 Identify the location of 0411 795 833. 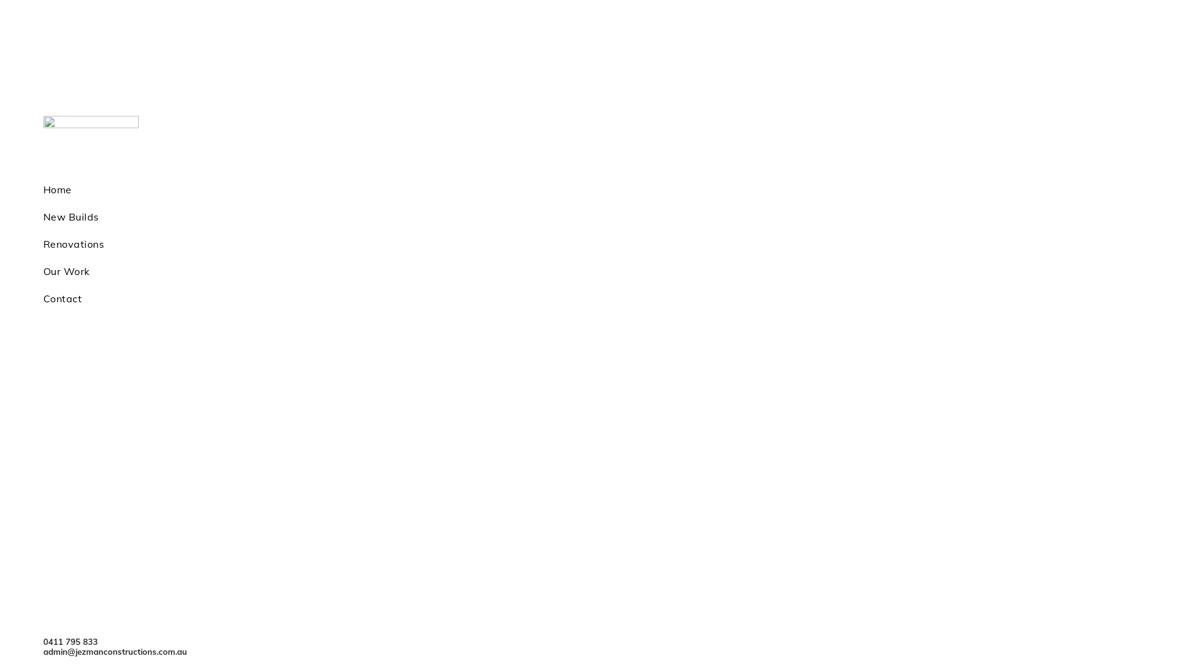
(71, 642).